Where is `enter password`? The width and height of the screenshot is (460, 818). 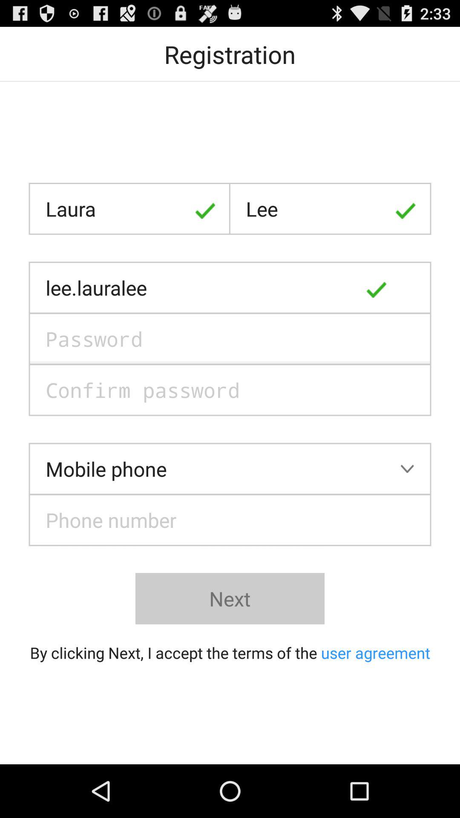 enter password is located at coordinates (230, 339).